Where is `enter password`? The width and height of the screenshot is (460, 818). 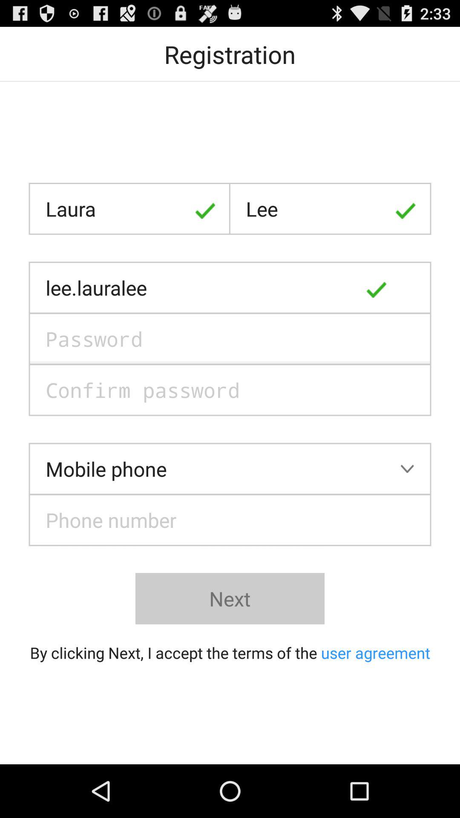 enter password is located at coordinates (230, 339).